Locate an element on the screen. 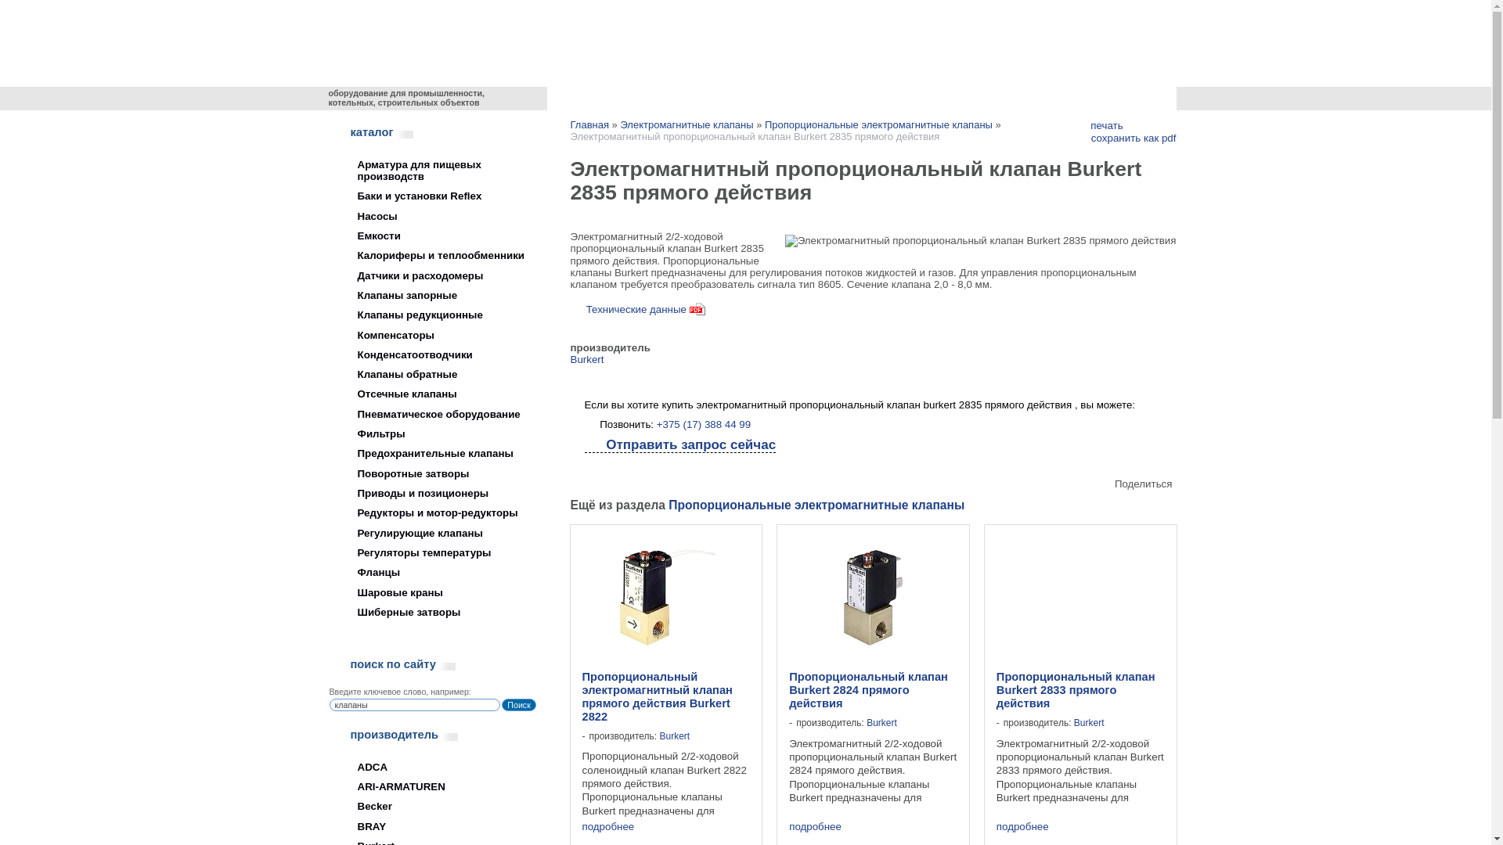 Image resolution: width=1503 pixels, height=845 pixels. Burkert is located at coordinates (881, 723).